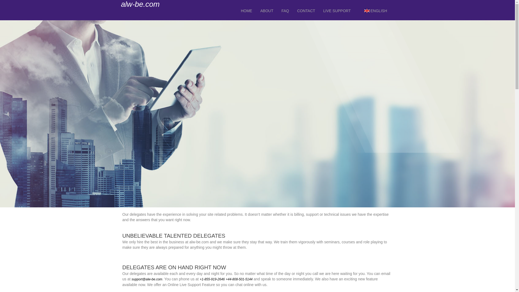 This screenshot has width=519, height=292. What do you see at coordinates (376, 11) in the screenshot?
I see `ENGLISH` at bounding box center [376, 11].